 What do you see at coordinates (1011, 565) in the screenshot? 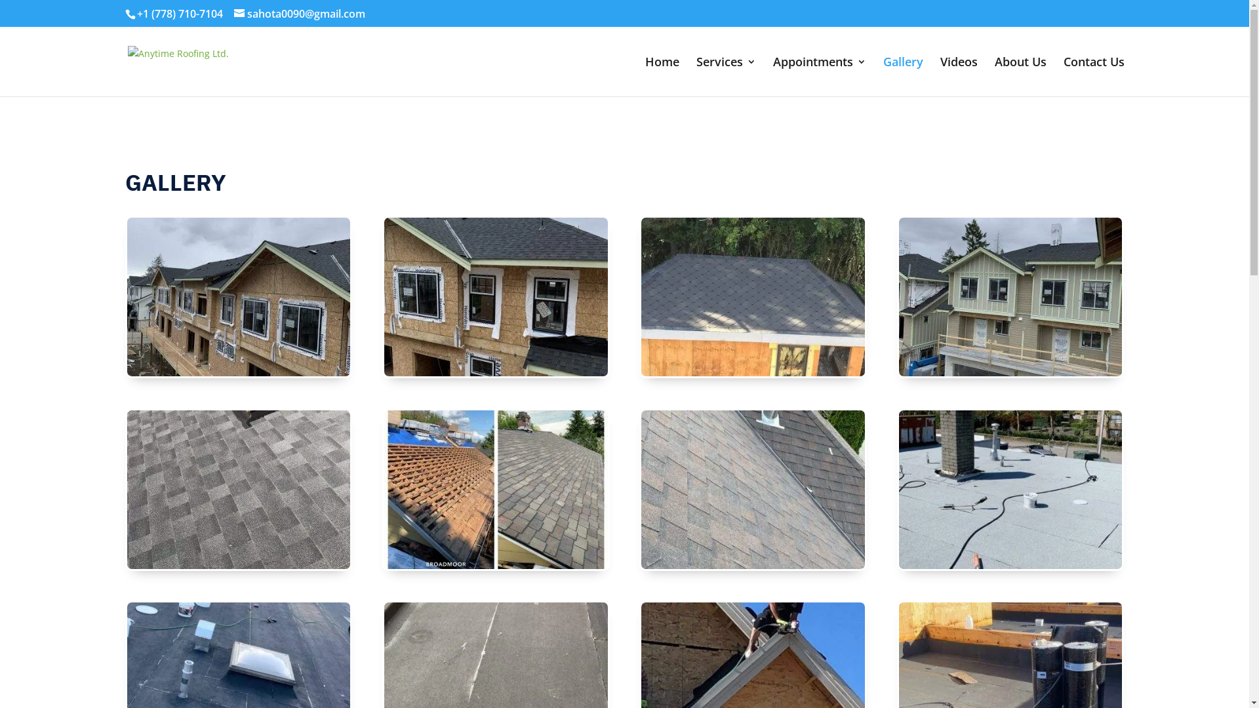
I see `any time roofing photos (5)` at bounding box center [1011, 565].